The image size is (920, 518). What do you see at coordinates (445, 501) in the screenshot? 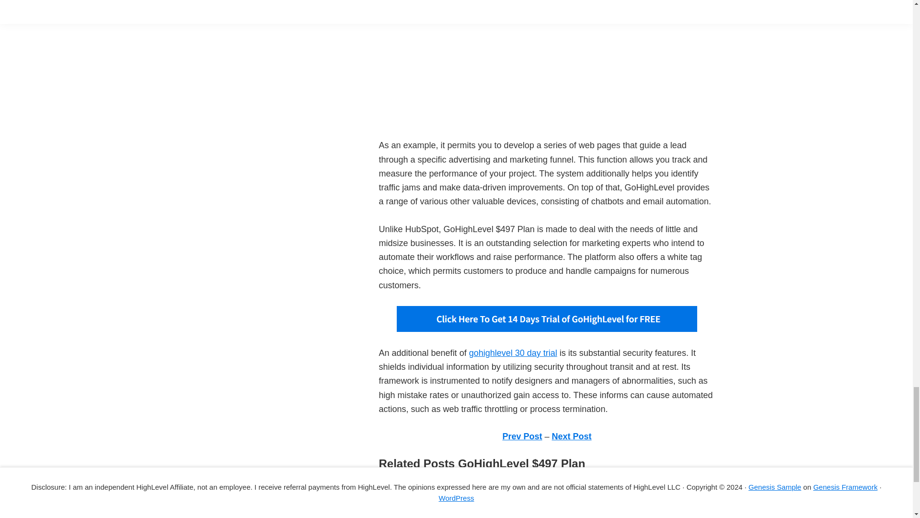
I see `Is GoHighLevel a Pyramid Scheme` at bounding box center [445, 501].